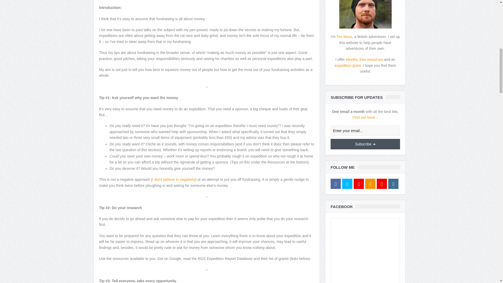 The width and height of the screenshot is (503, 283). Describe the element at coordinates (365, 131) in the screenshot. I see `Enter your email...` at that location.